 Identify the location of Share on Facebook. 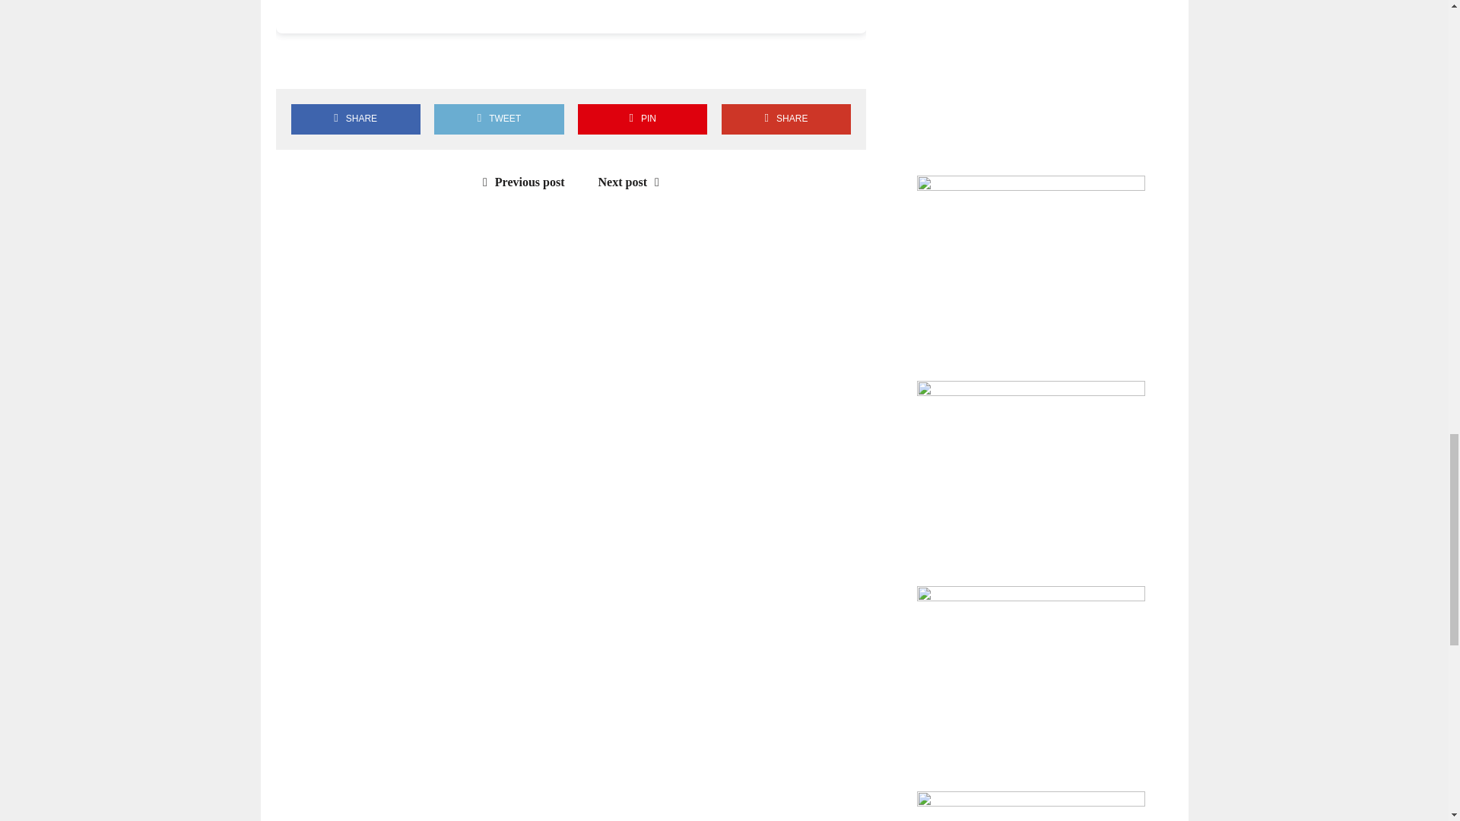
(294, 62).